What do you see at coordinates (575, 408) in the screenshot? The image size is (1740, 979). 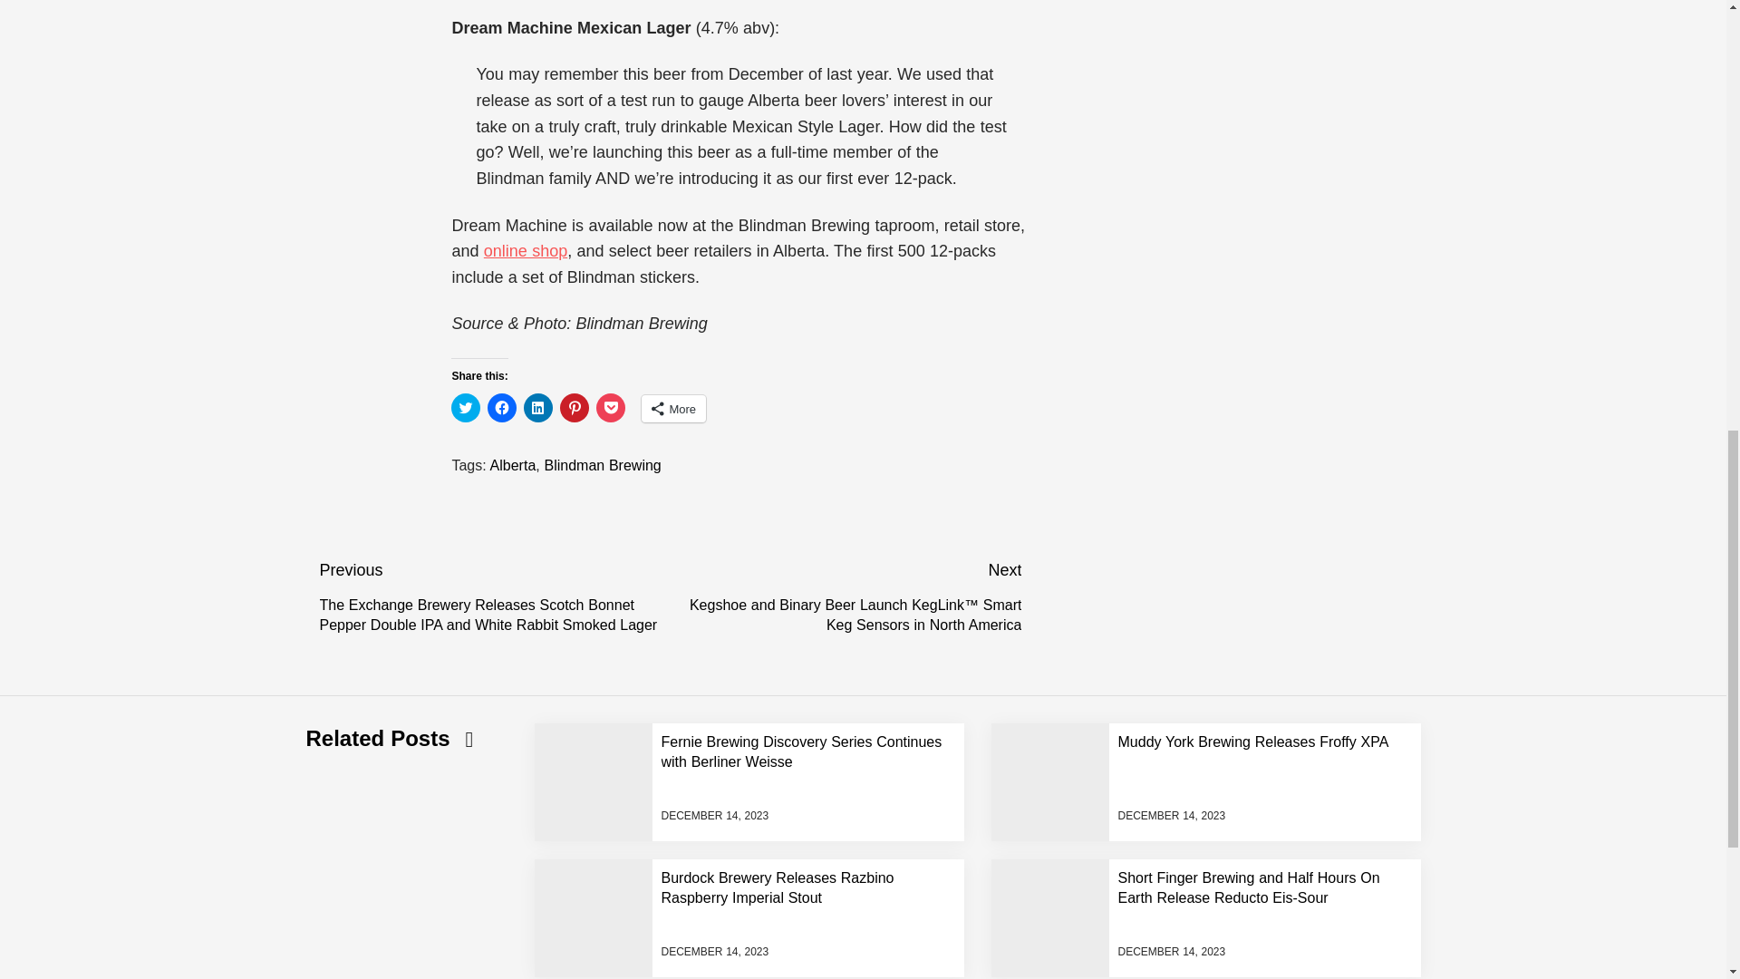 I see `Click to share on Pinterest` at bounding box center [575, 408].